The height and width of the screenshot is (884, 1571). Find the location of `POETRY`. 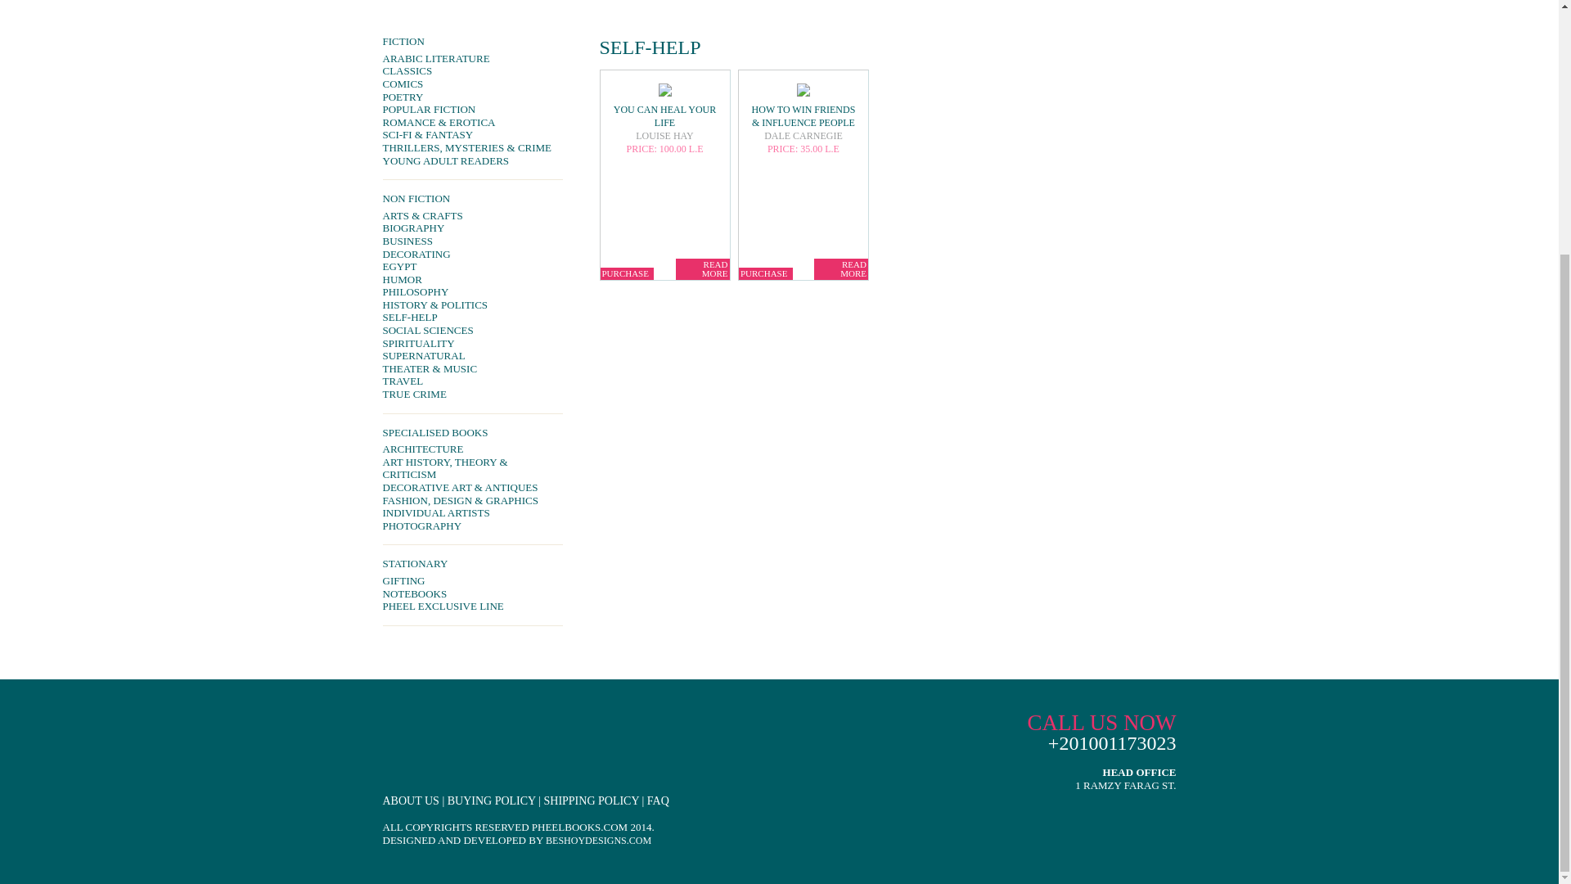

POETRY is located at coordinates (473, 97).